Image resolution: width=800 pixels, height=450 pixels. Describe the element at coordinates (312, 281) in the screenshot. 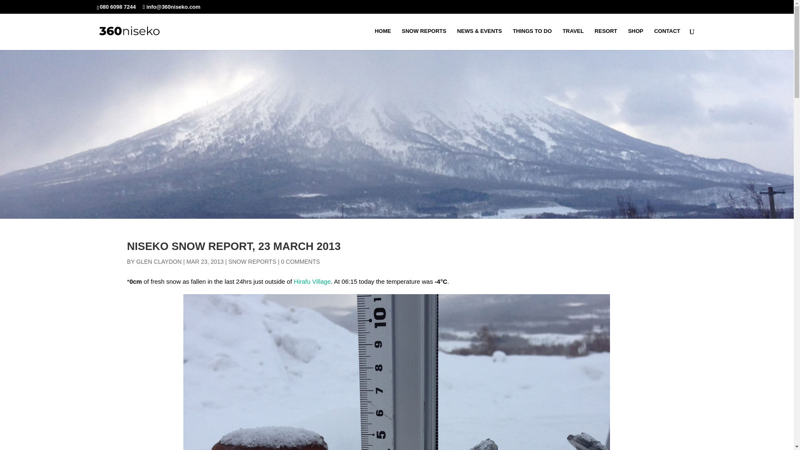

I see `Hirafu Village` at that location.